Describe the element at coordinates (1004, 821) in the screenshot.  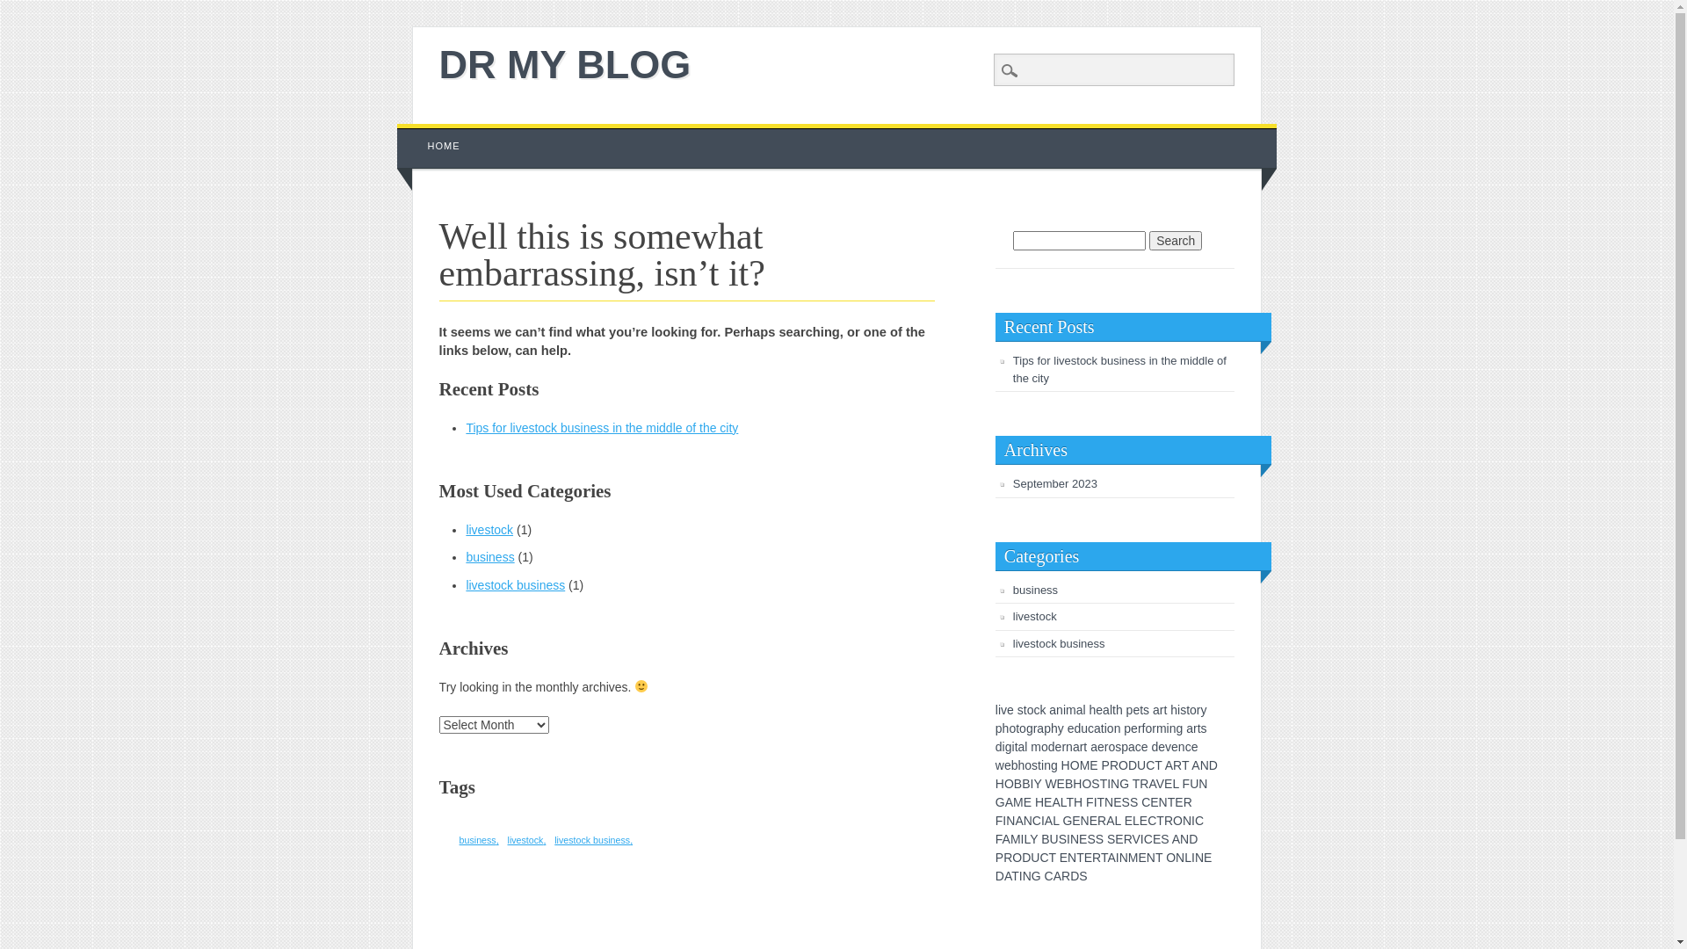
I see `I` at that location.